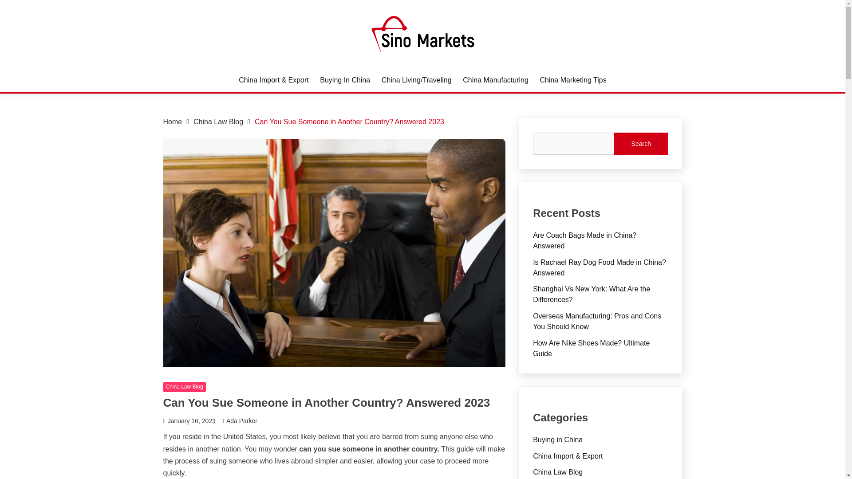 This screenshot has width=852, height=479. What do you see at coordinates (173, 122) in the screenshot?
I see `Home` at bounding box center [173, 122].